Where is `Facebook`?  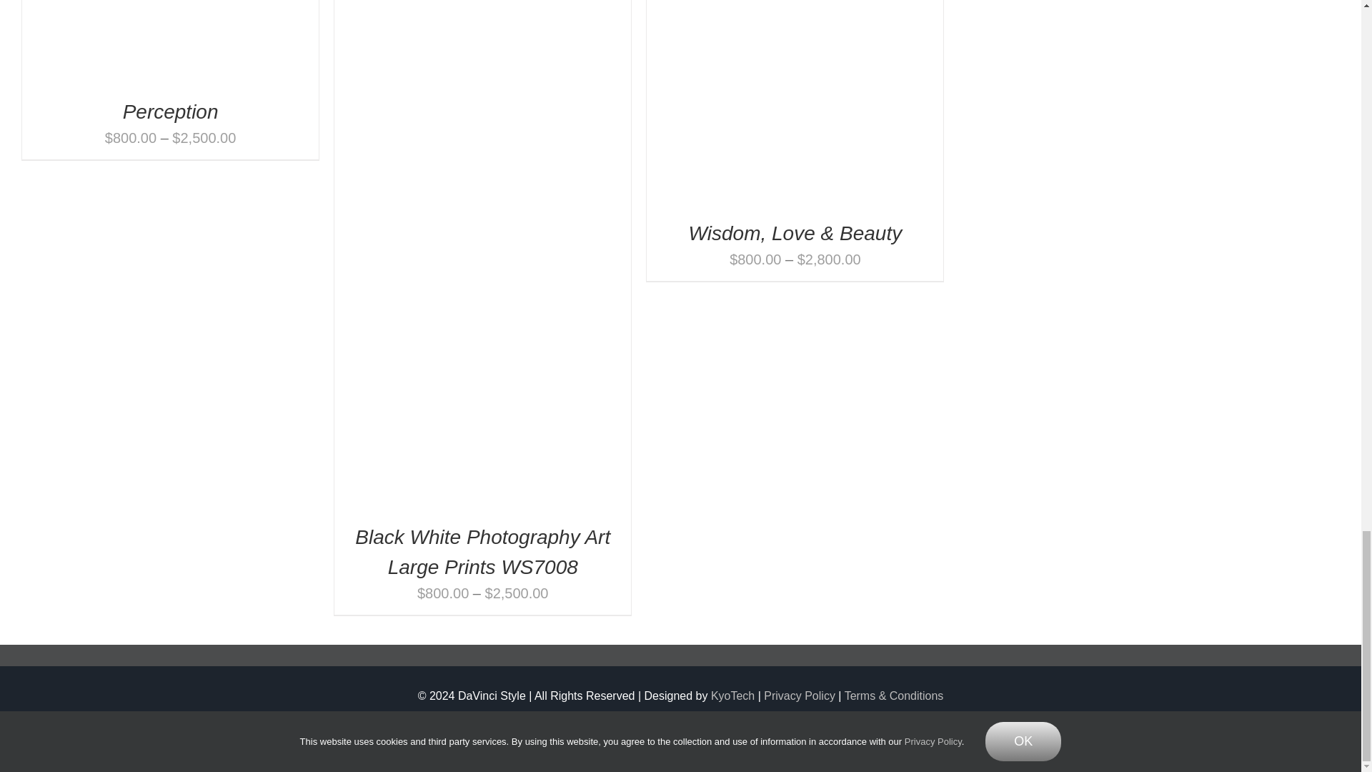 Facebook is located at coordinates (633, 731).